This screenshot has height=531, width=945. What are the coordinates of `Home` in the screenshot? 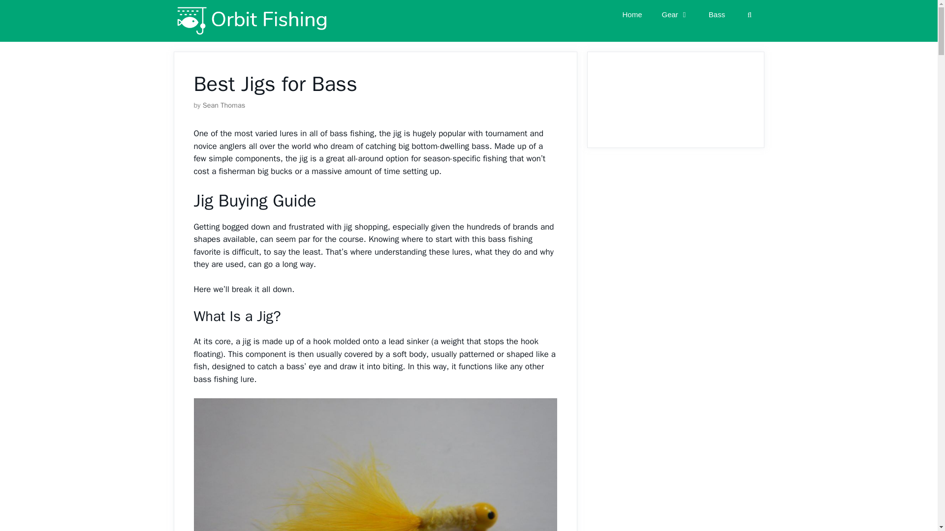 It's located at (632, 15).